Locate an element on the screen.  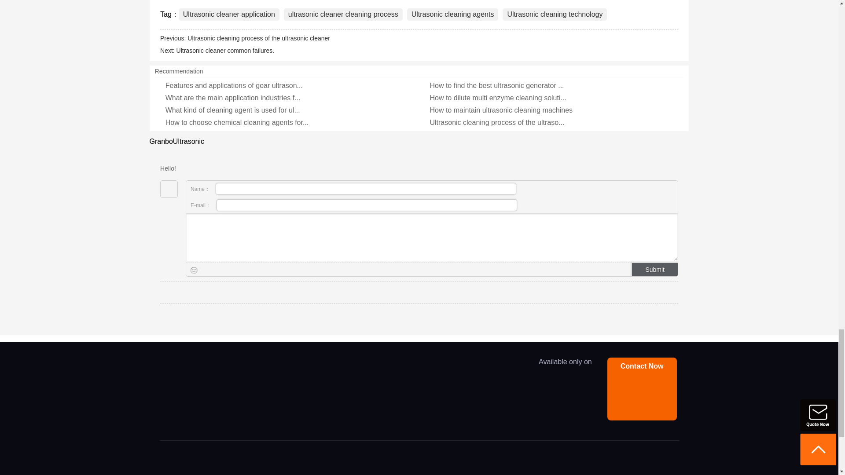
Ultrasonic cleaner common failures. is located at coordinates (225, 50).